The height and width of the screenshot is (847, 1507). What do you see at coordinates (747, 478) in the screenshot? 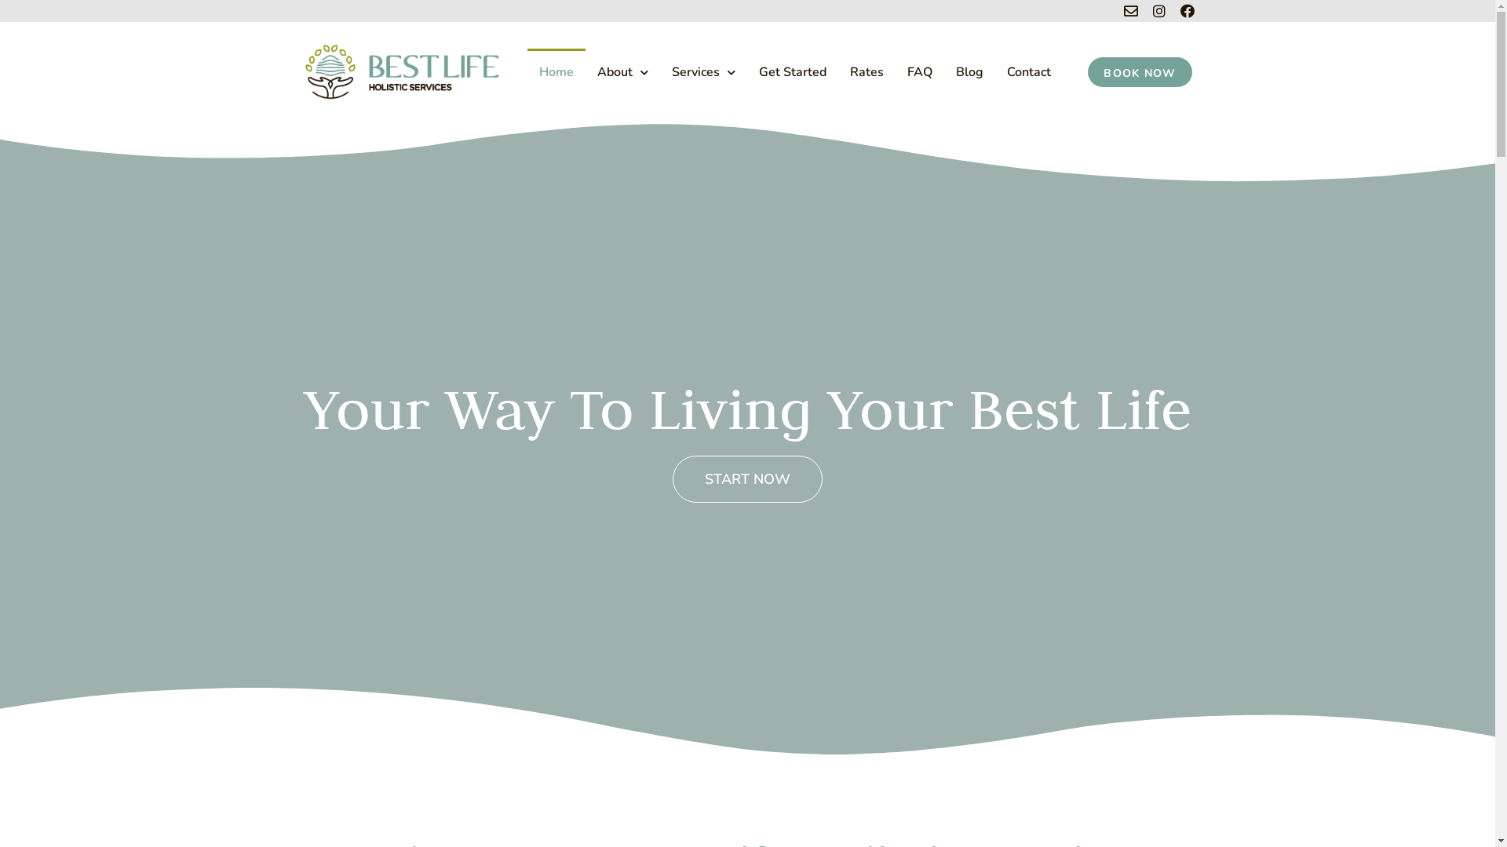
I see `START NOW` at bounding box center [747, 478].